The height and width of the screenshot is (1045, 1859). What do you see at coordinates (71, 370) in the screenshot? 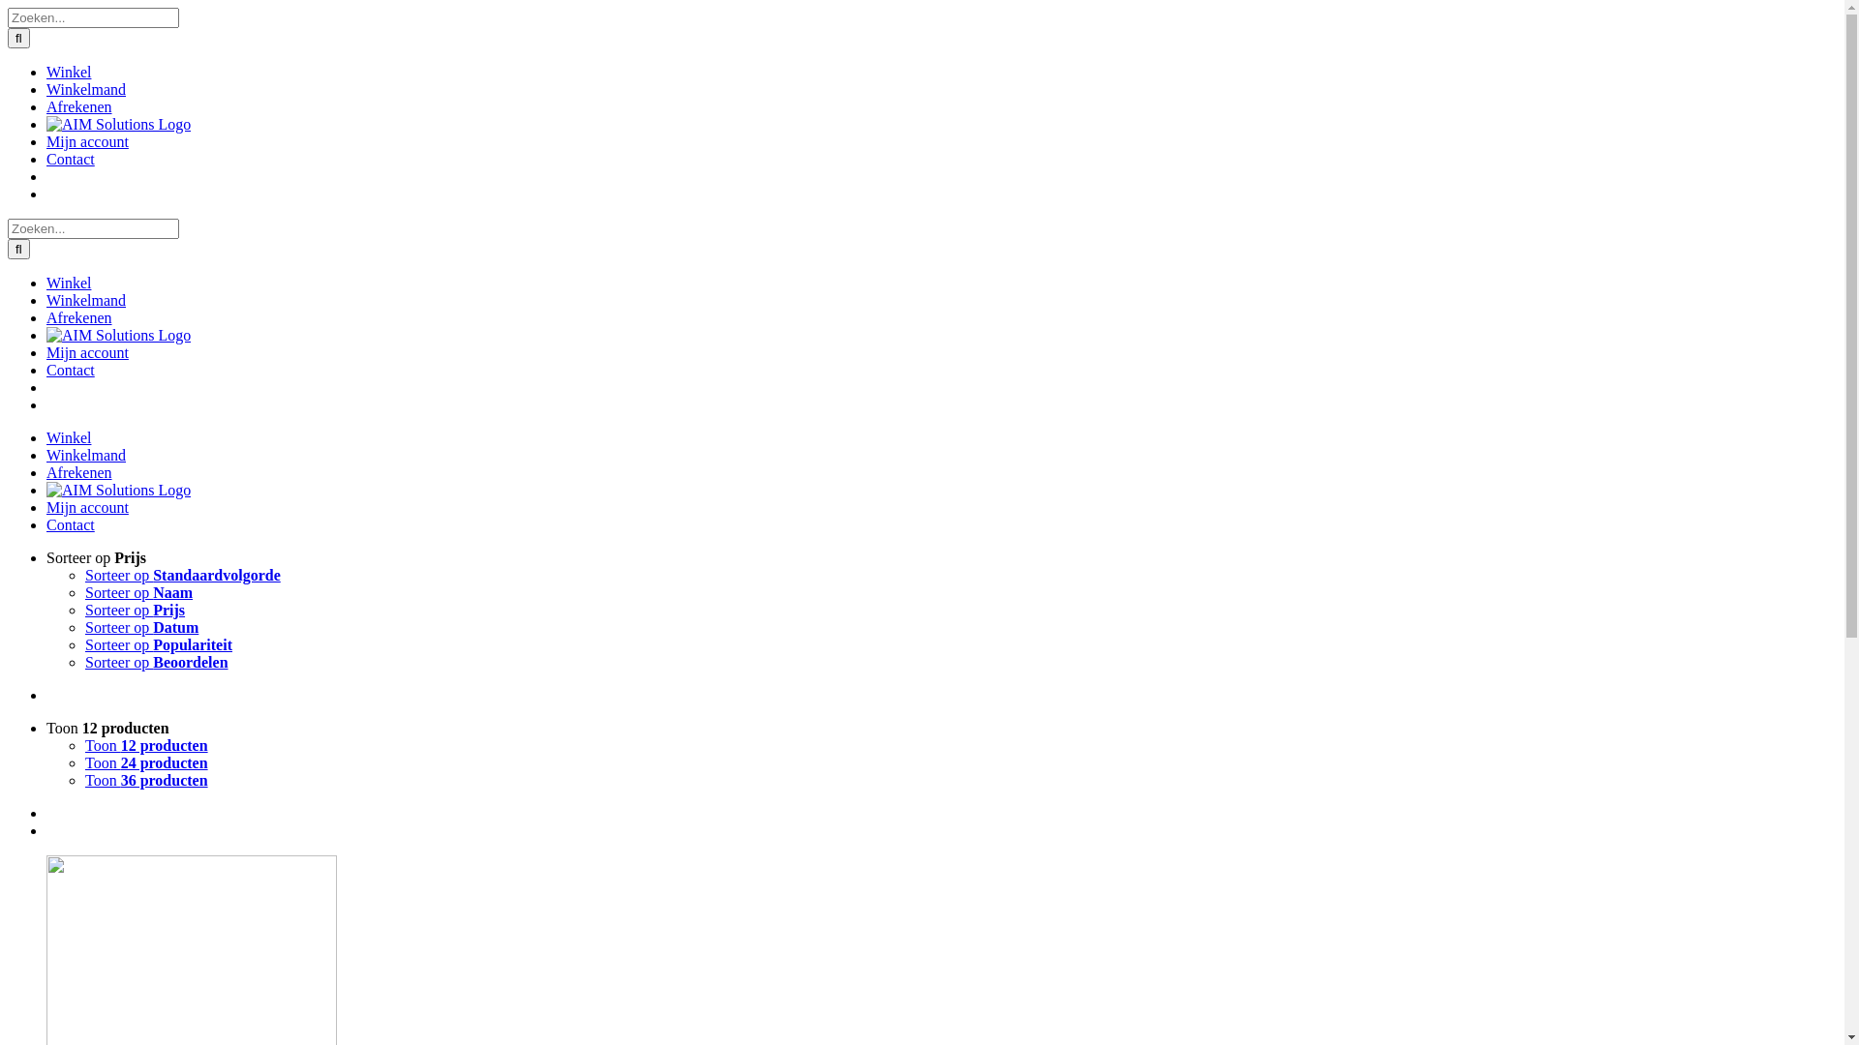
I see `Contact` at bounding box center [71, 370].